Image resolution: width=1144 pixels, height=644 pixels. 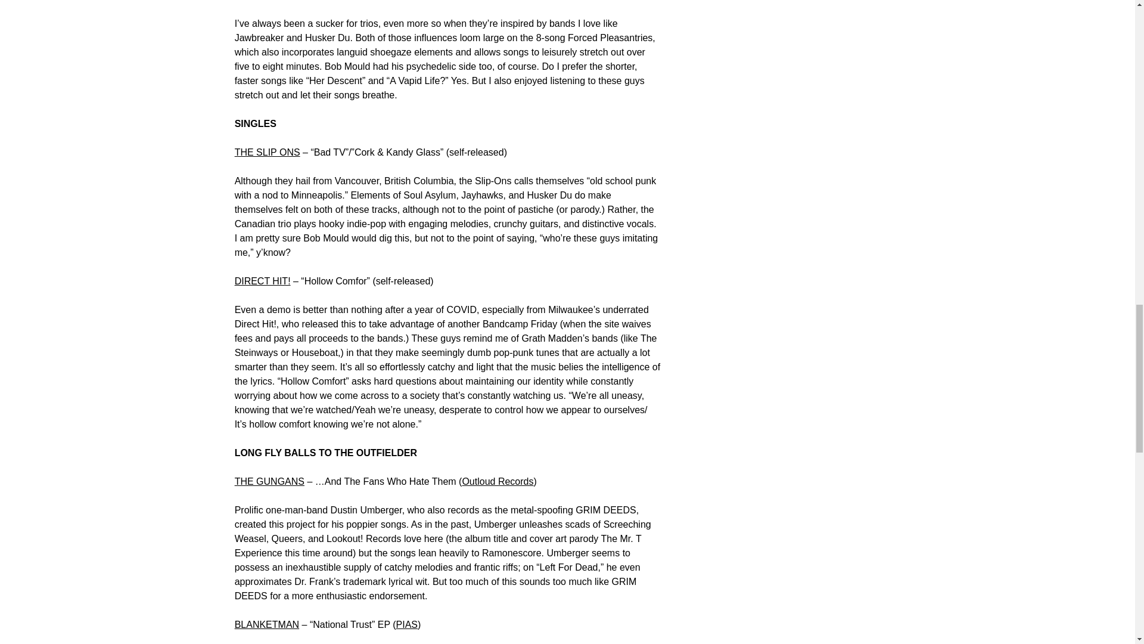 I want to click on DIRECT HIT!, so click(x=262, y=281).